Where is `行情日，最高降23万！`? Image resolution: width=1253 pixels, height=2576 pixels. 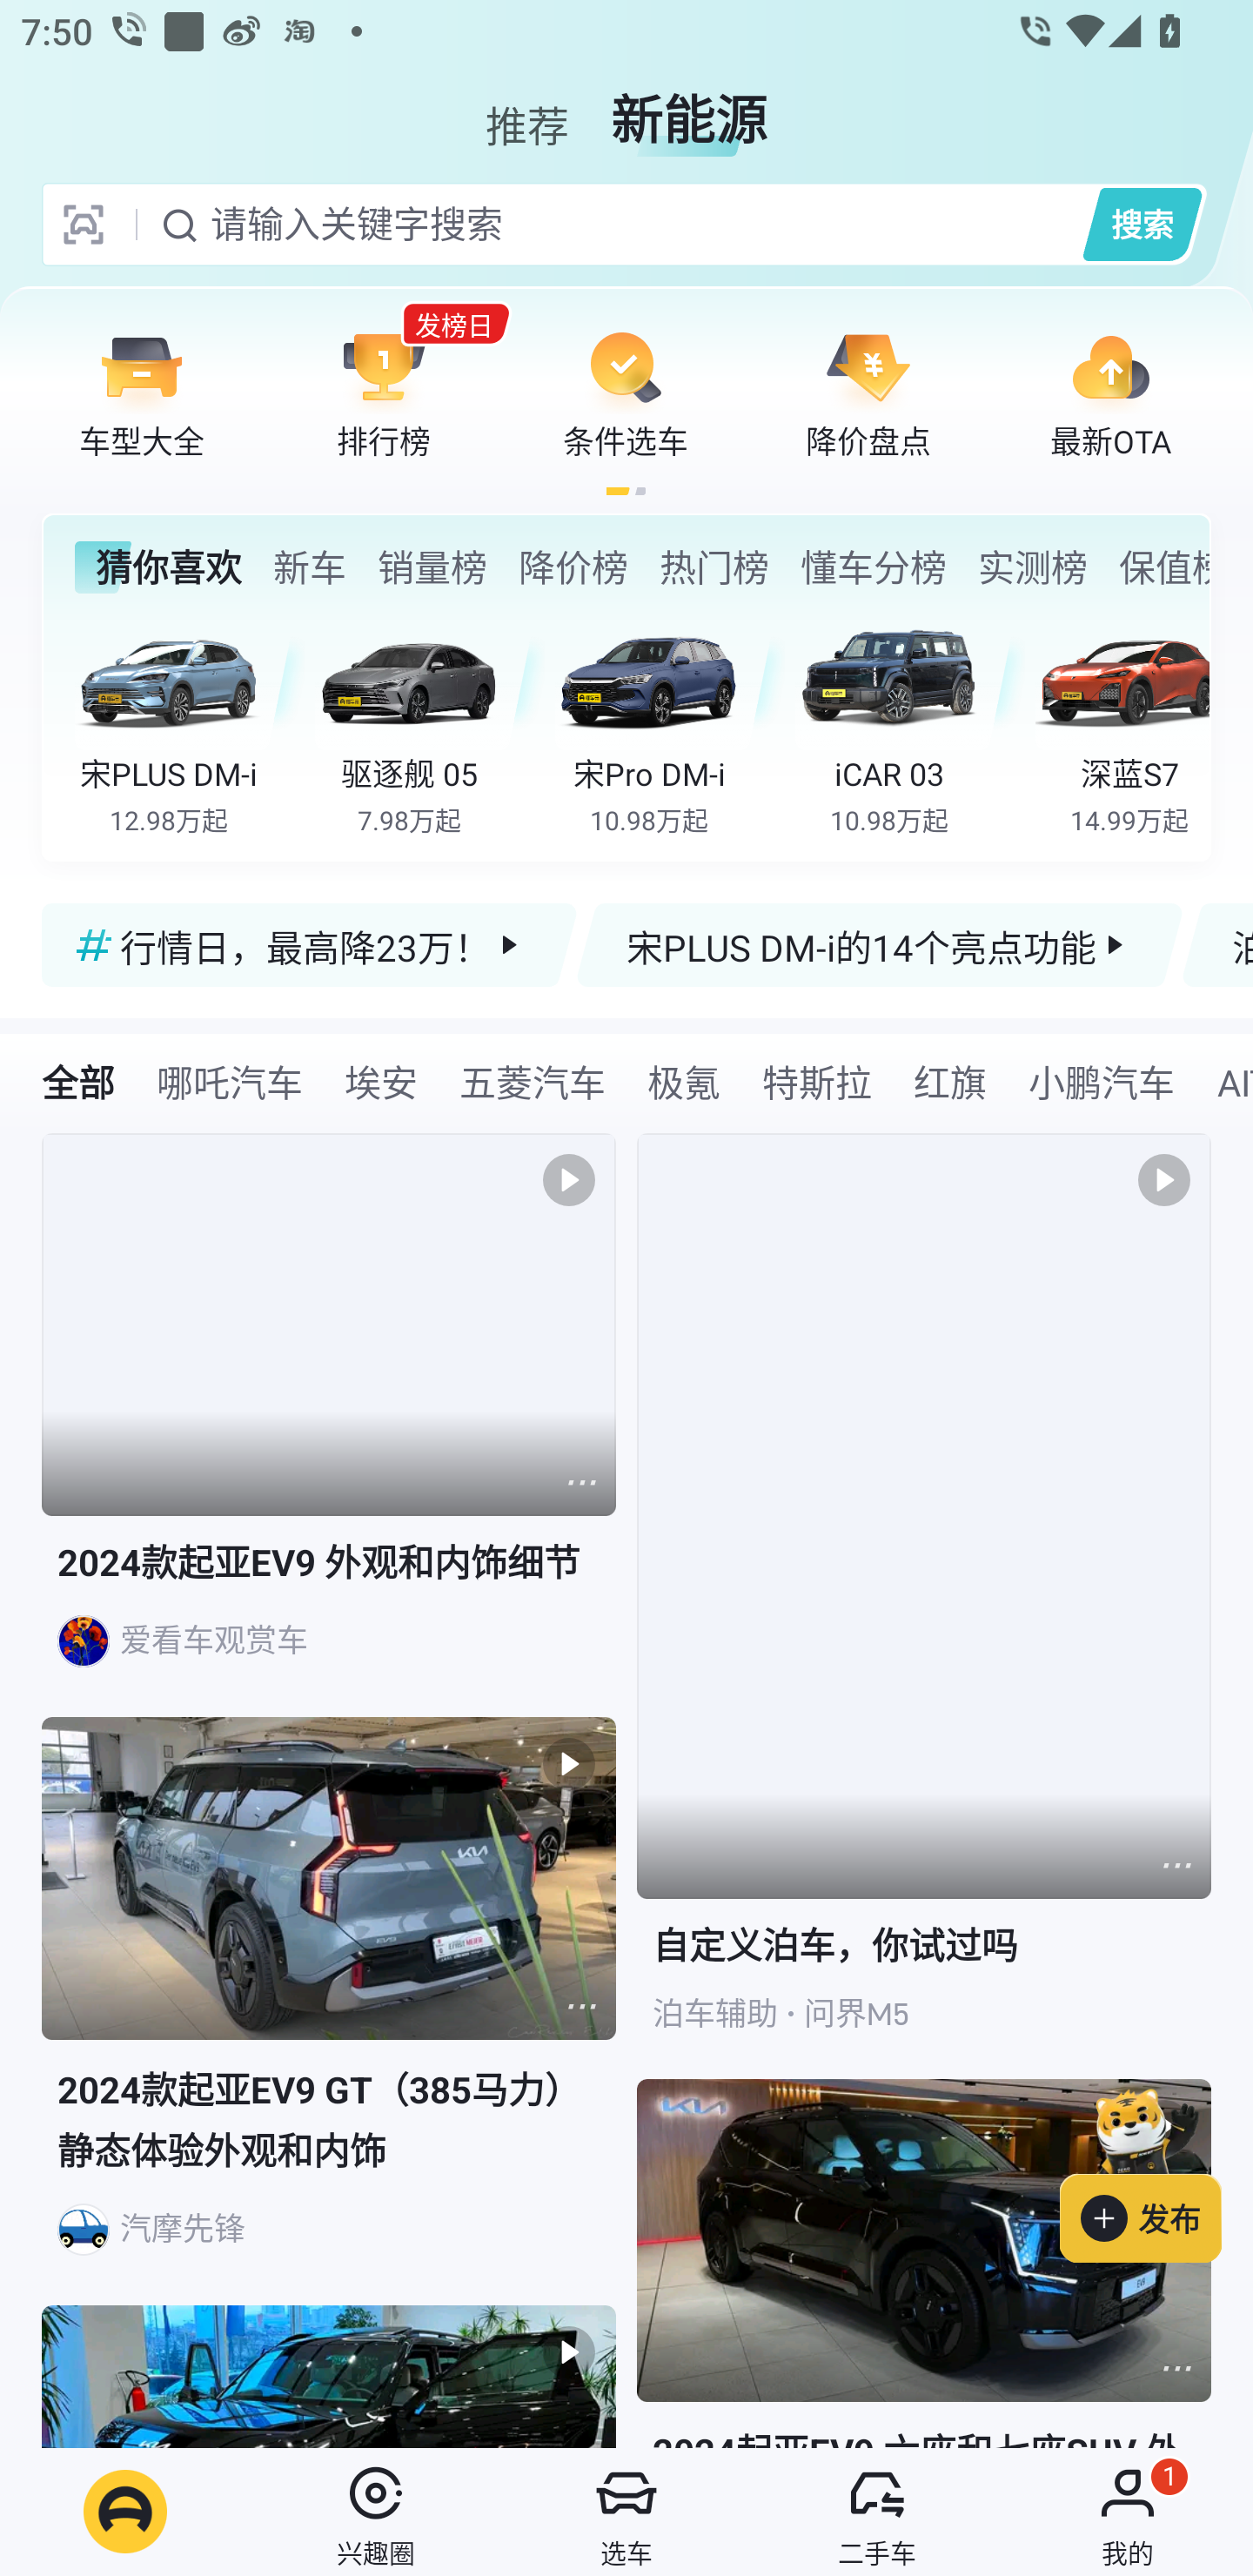 行情日，最高降23万！ is located at coordinates (310, 945).